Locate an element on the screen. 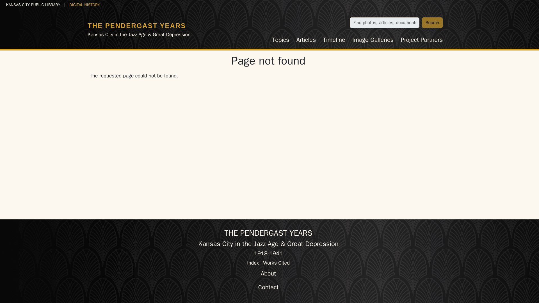 The width and height of the screenshot is (539, 303). Home is located at coordinates (136, 25).